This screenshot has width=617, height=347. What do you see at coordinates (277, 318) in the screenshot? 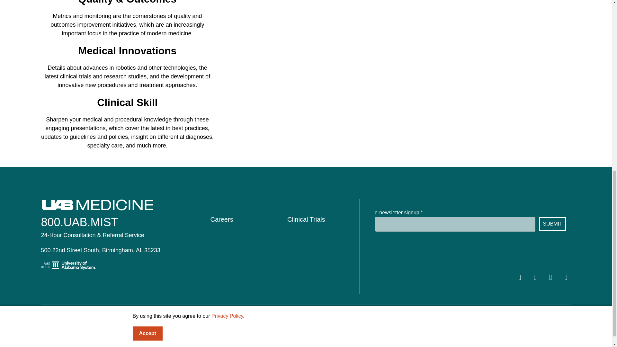
I see `Privacy Policy` at bounding box center [277, 318].